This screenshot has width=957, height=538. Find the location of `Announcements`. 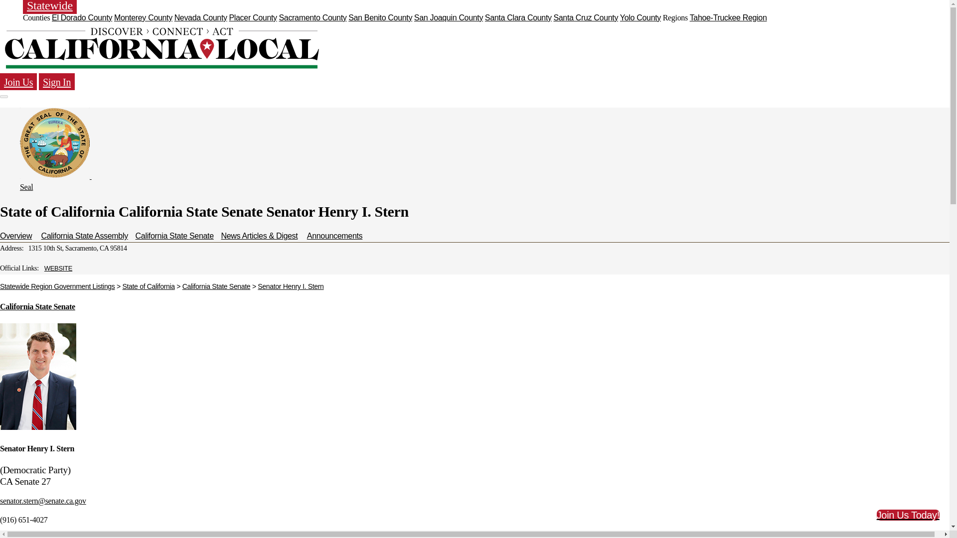

Announcements is located at coordinates (335, 236).